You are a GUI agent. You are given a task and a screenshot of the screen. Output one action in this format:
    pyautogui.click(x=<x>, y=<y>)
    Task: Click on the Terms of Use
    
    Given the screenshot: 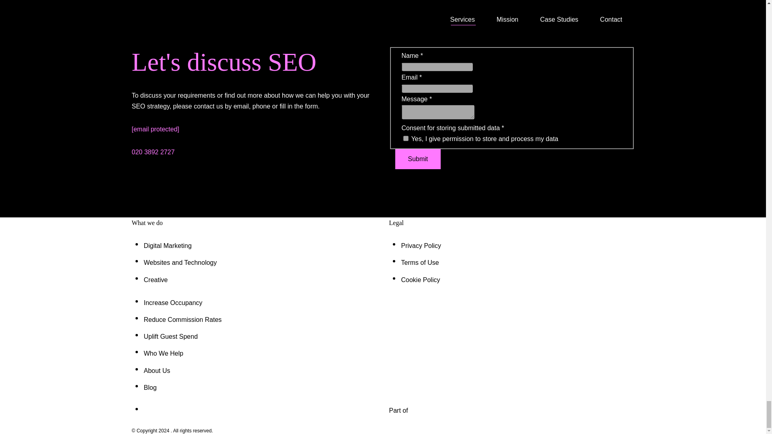 What is the action you would take?
    pyautogui.click(x=420, y=262)
    